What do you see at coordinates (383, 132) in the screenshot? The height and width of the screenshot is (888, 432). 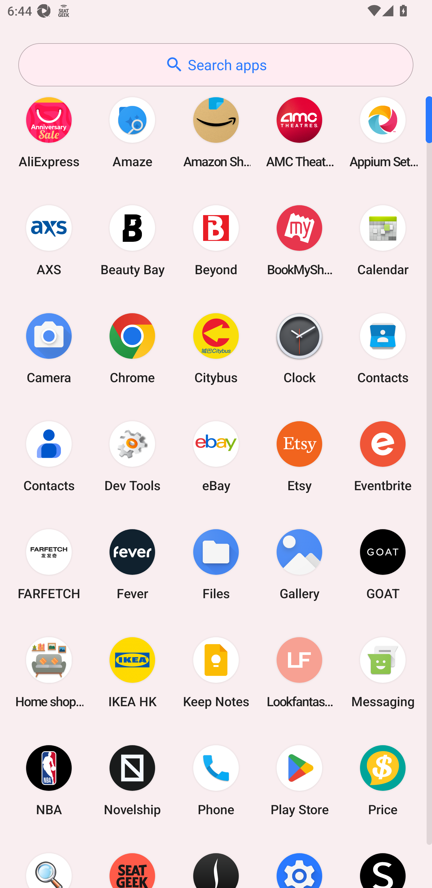 I see `Appium Settings` at bounding box center [383, 132].